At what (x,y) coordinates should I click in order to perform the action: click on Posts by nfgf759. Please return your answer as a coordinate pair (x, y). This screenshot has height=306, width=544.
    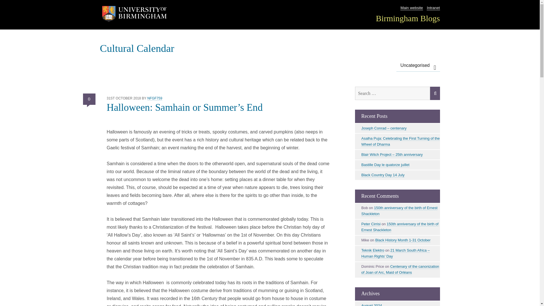
    Looking at the image, I should click on (155, 99).